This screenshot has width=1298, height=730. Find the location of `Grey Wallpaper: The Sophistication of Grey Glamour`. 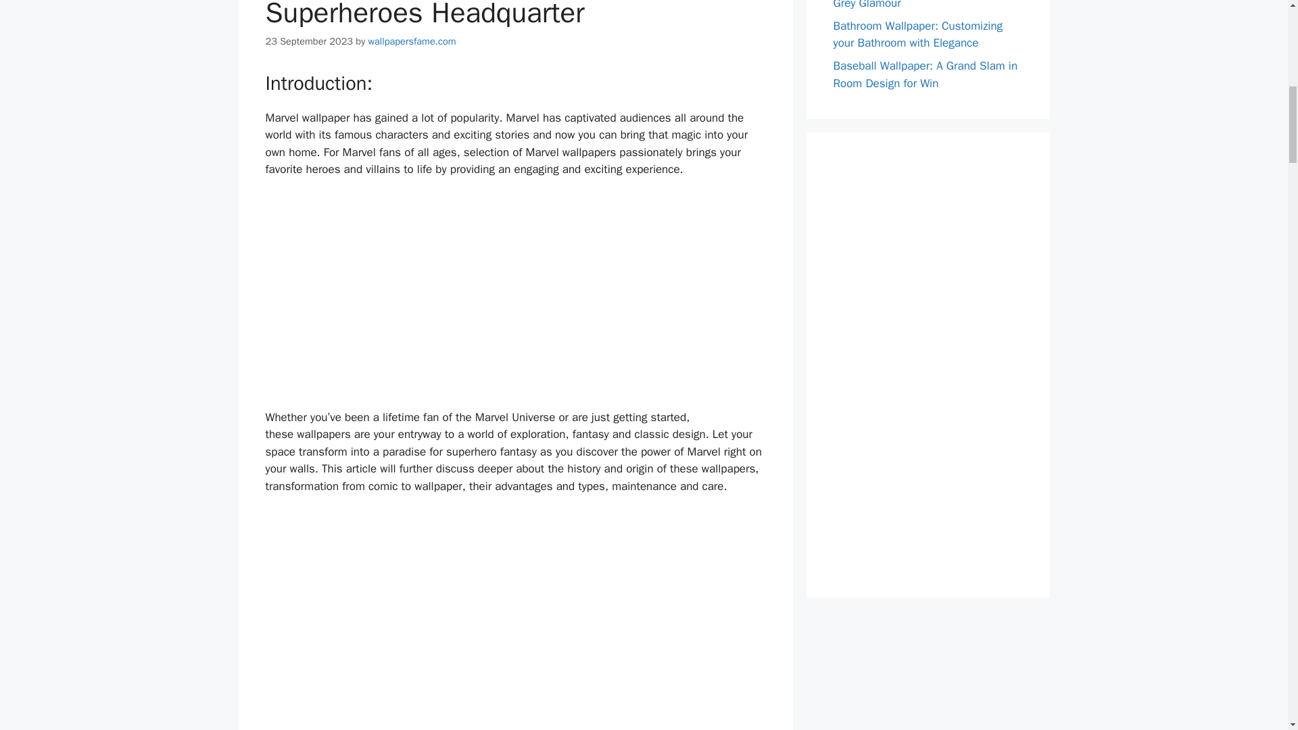

Grey Wallpaper: The Sophistication of Grey Glamour is located at coordinates (926, 5).